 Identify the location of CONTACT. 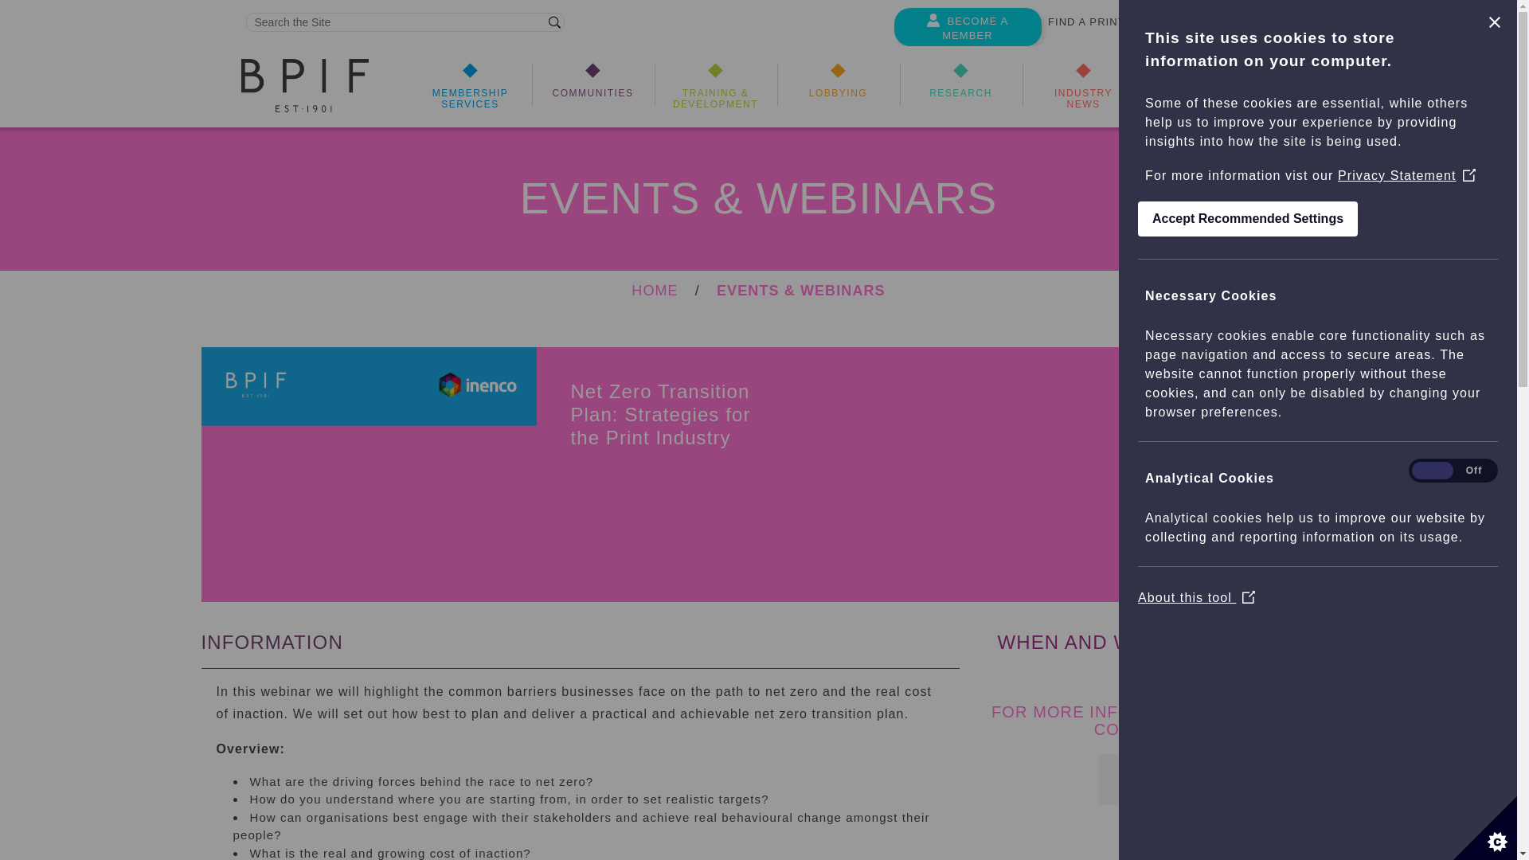
(1285, 25).